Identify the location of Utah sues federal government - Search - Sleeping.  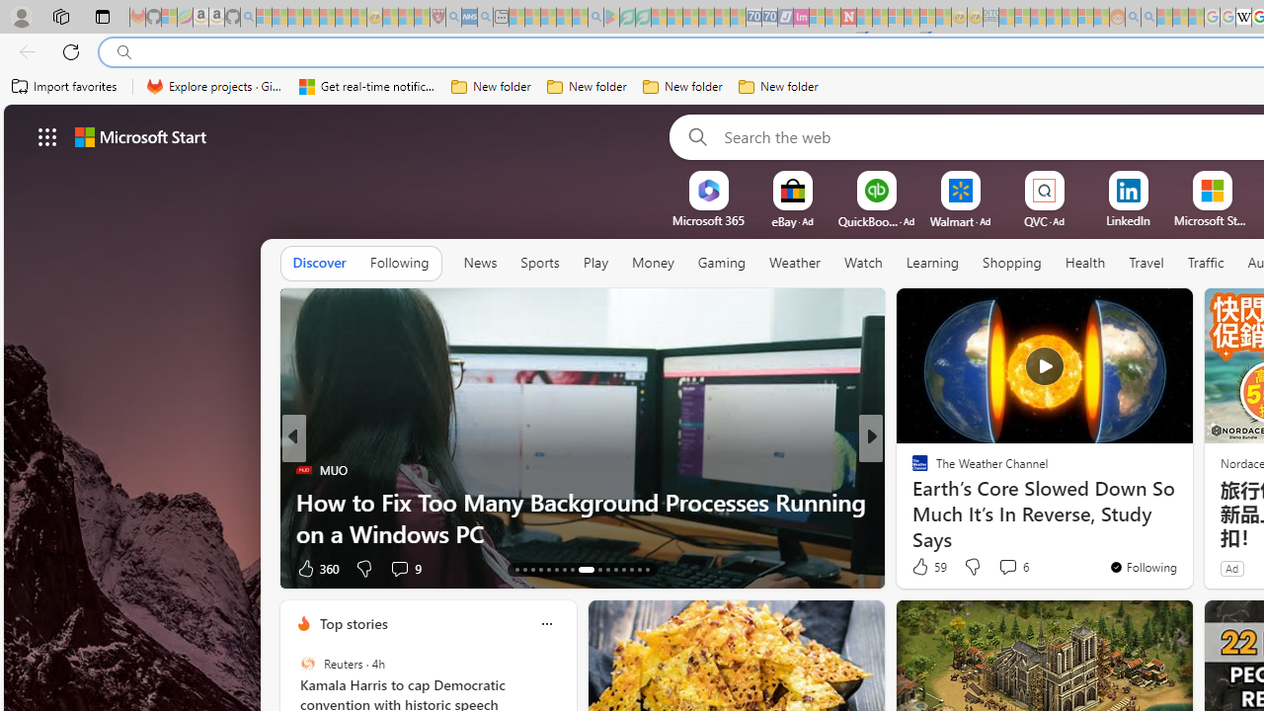
(1148, 18).